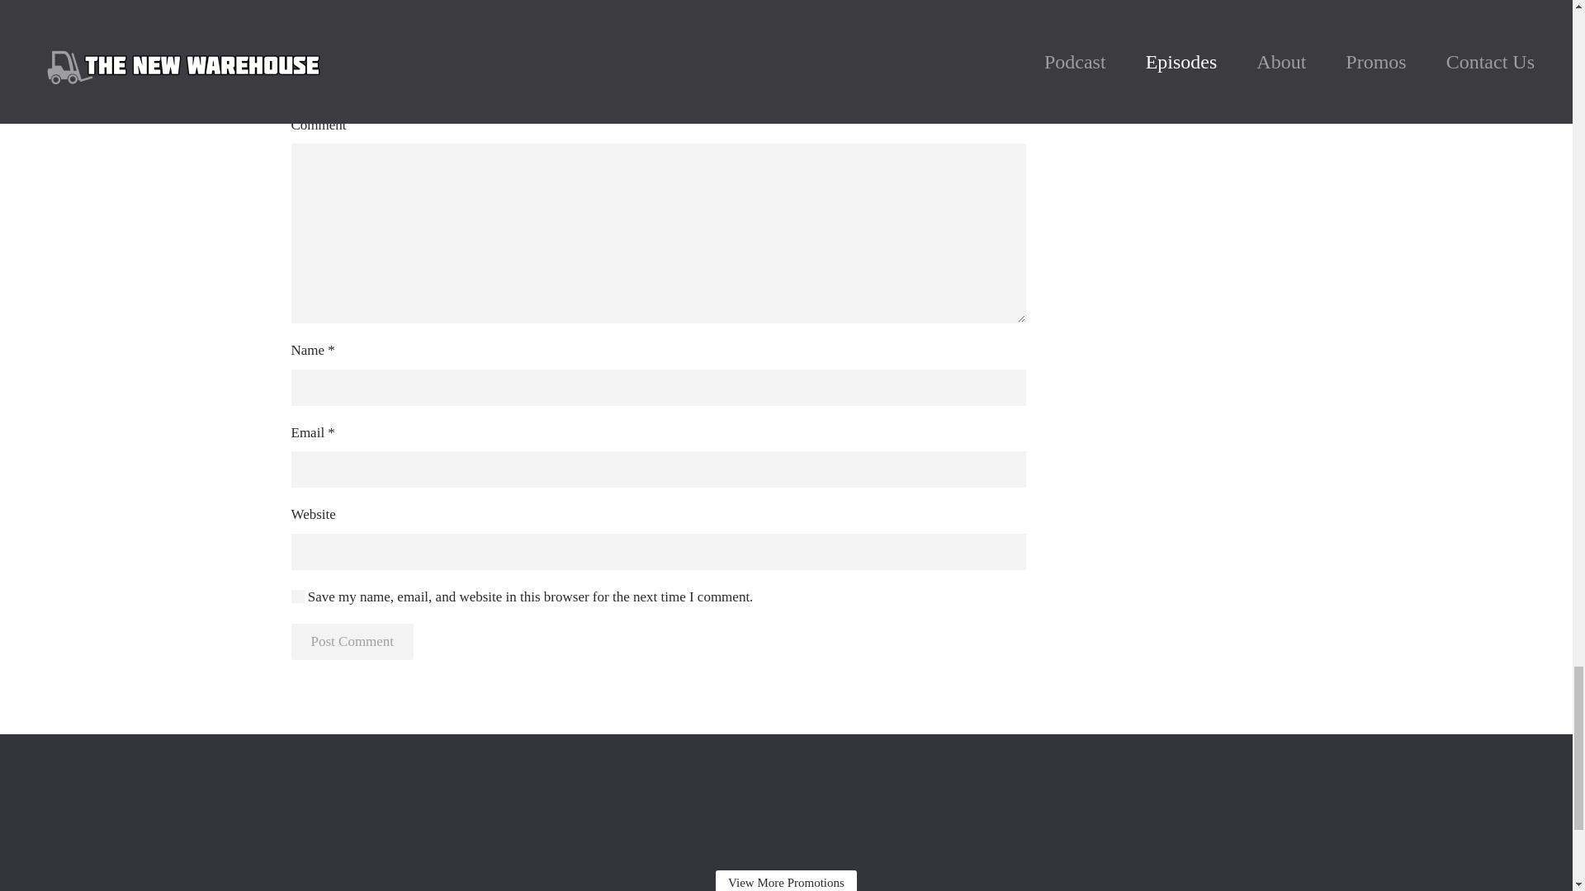 This screenshot has height=891, width=1585. Describe the element at coordinates (786, 801) in the screenshot. I see `Rufus Web Ad` at that location.